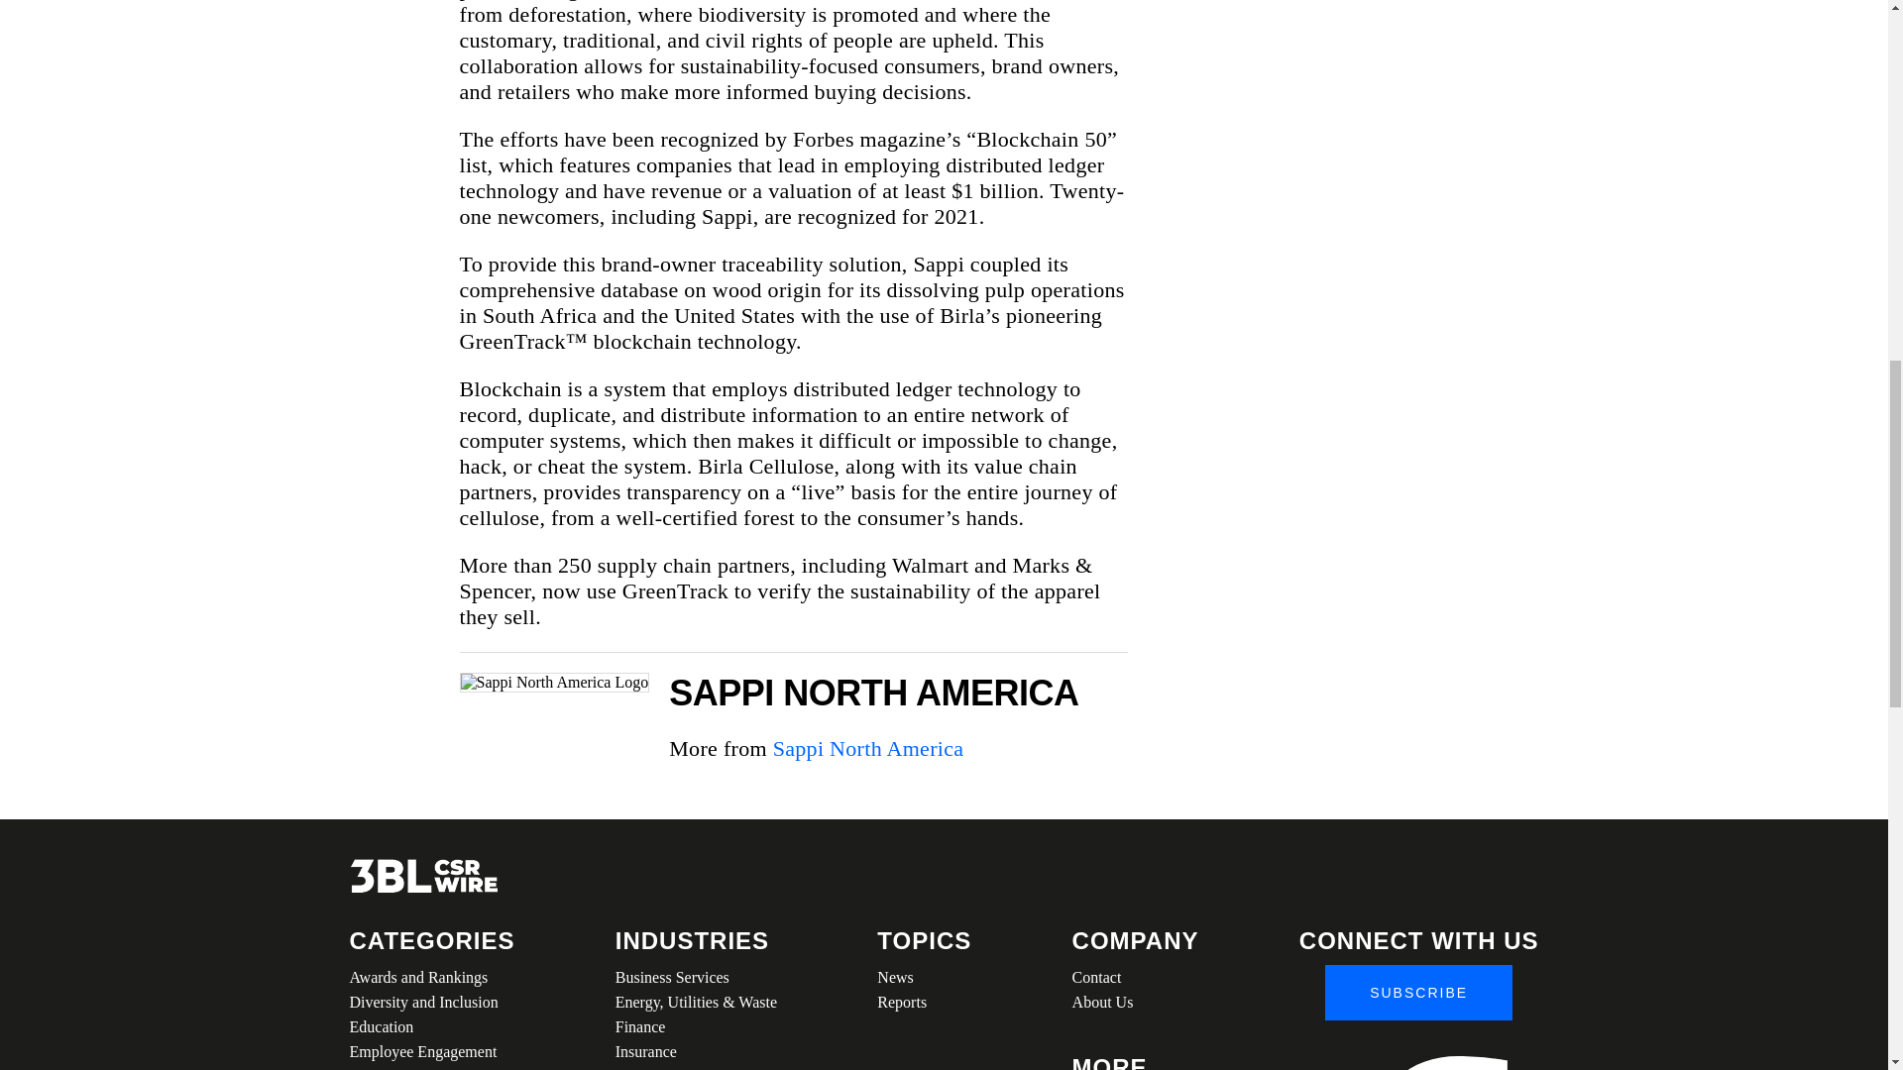  I want to click on CATEGORIES, so click(430, 941).